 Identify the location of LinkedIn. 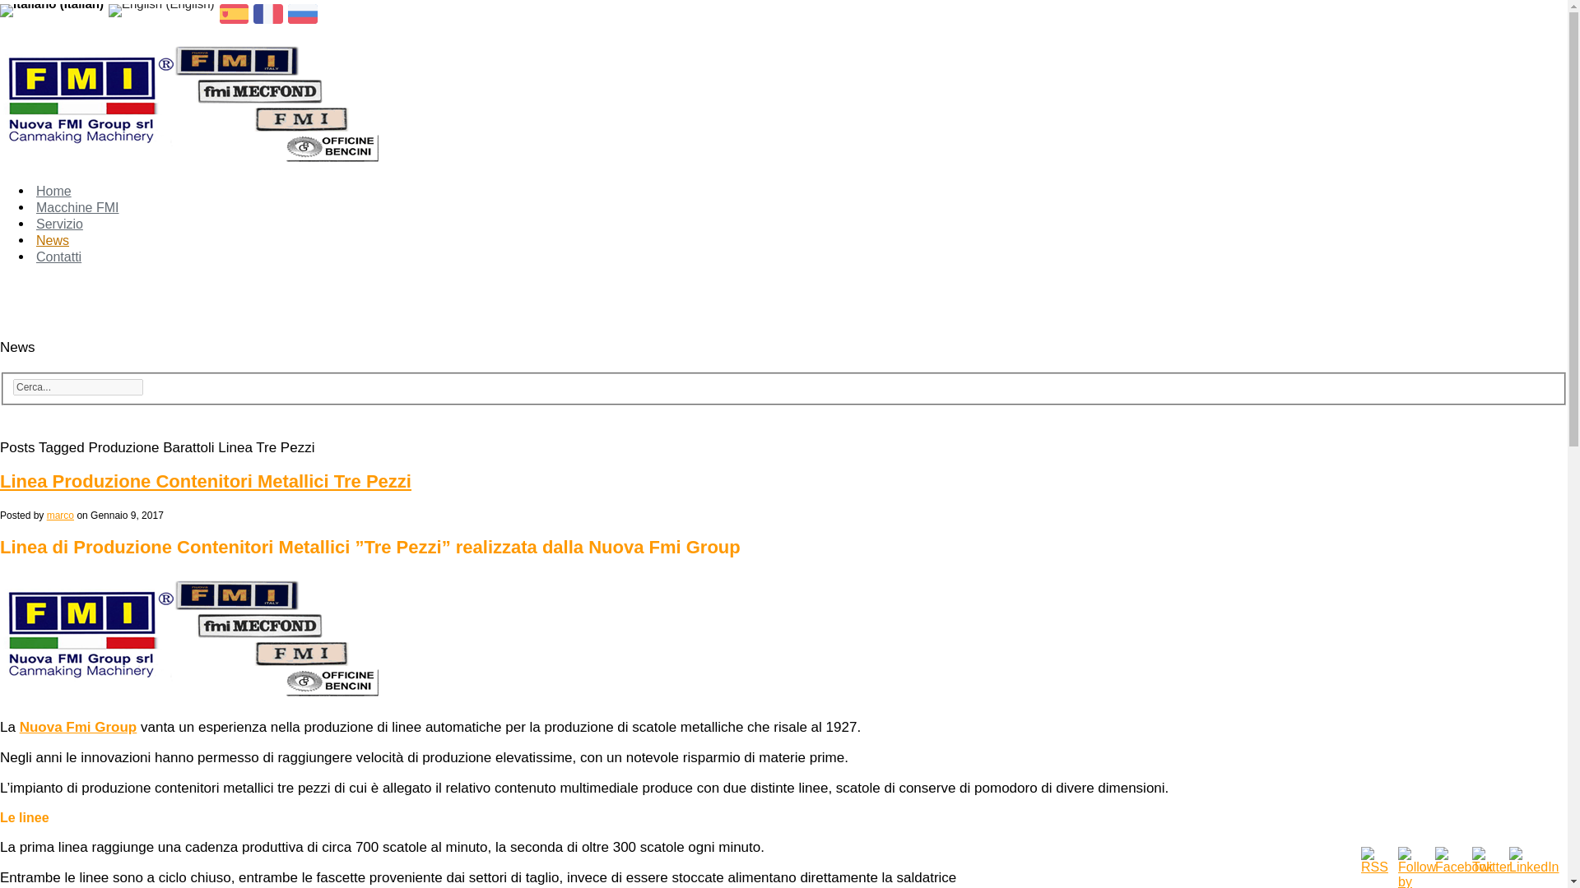
(1534, 860).